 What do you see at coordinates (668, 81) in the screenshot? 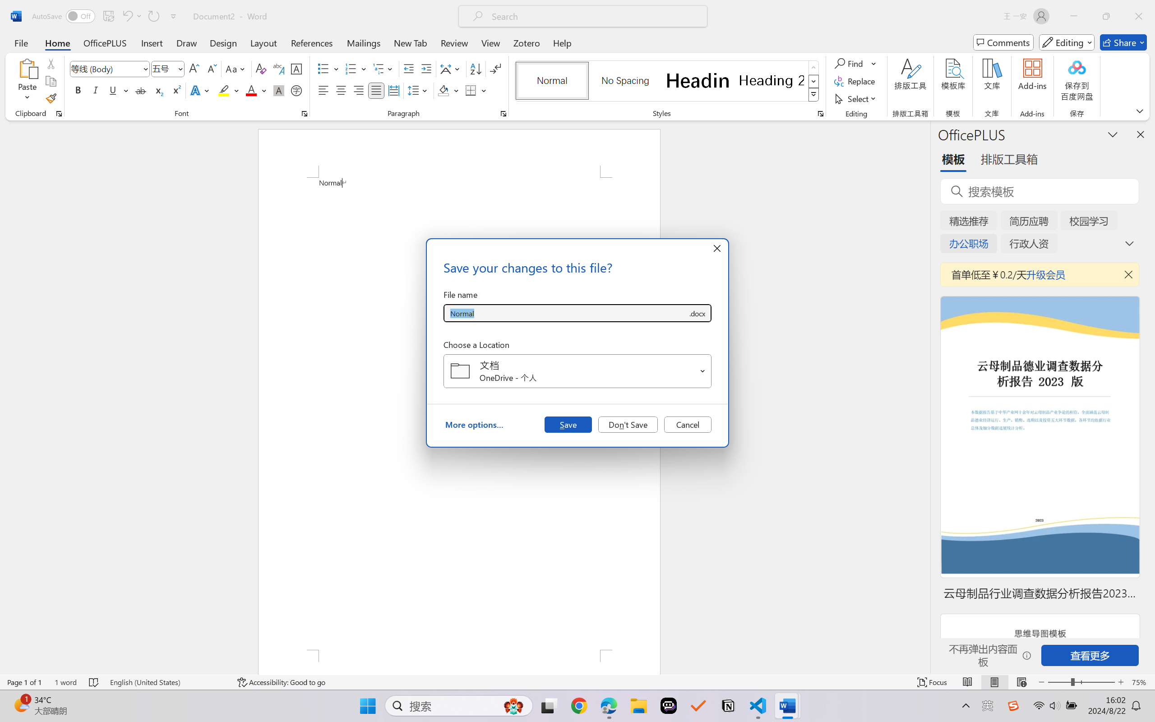
I see `AutomationID: QuickStylesGallery` at bounding box center [668, 81].